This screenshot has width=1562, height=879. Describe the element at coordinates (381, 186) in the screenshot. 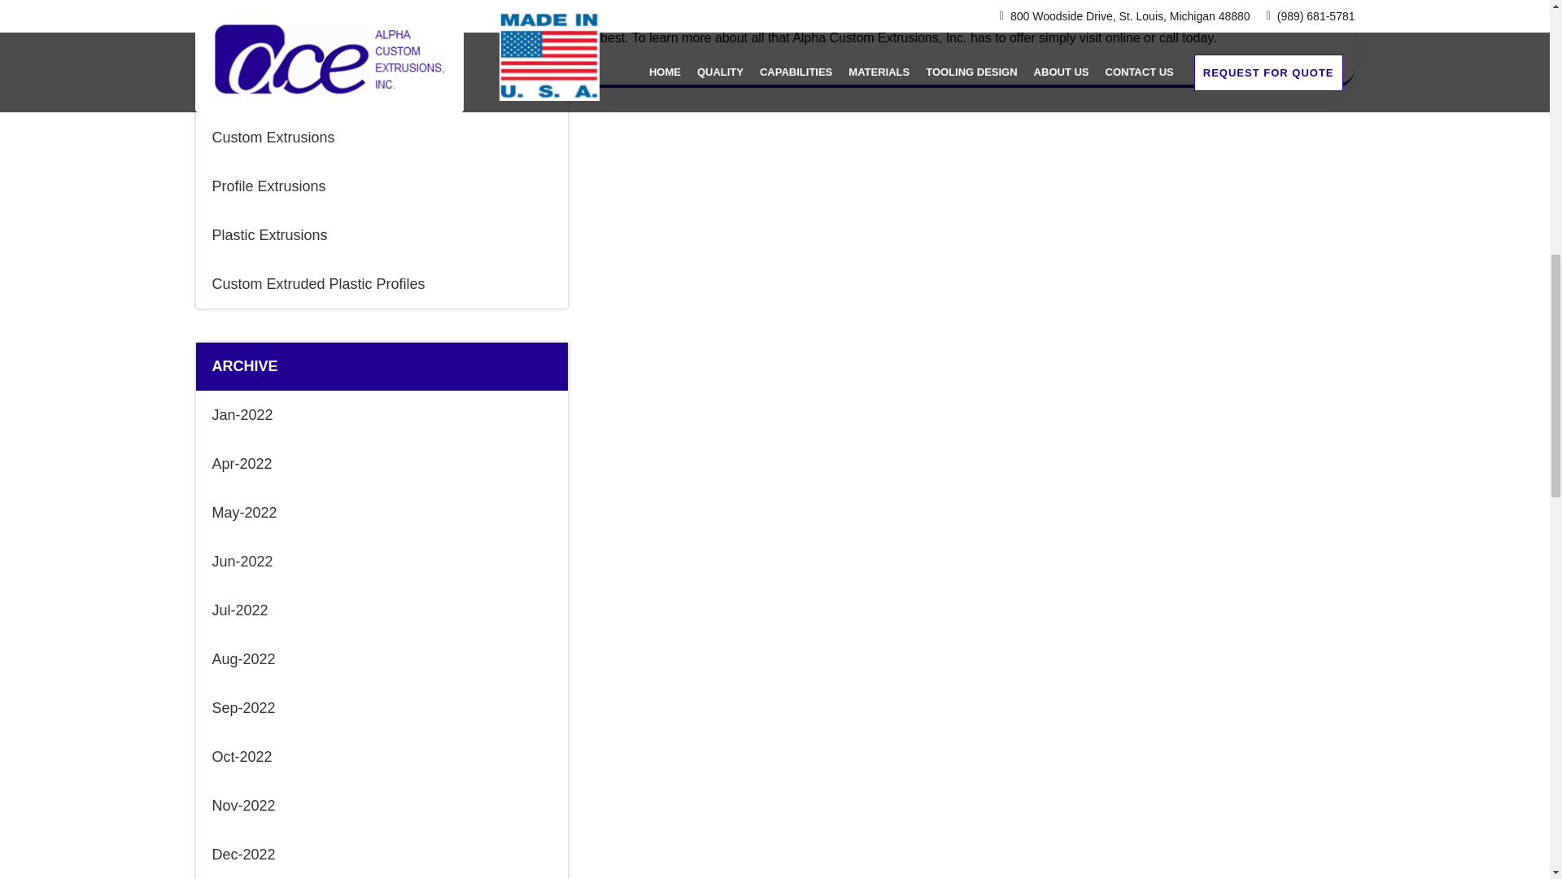

I see `Profile Extrusions` at that location.